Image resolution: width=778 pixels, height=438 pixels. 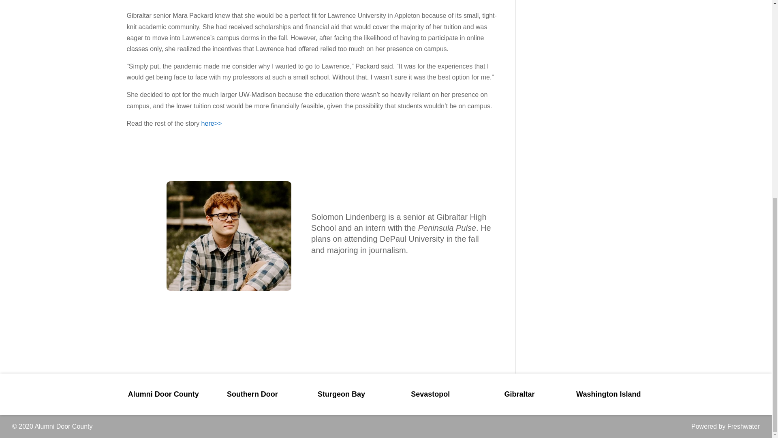 I want to click on Gibraltar, so click(x=519, y=394).